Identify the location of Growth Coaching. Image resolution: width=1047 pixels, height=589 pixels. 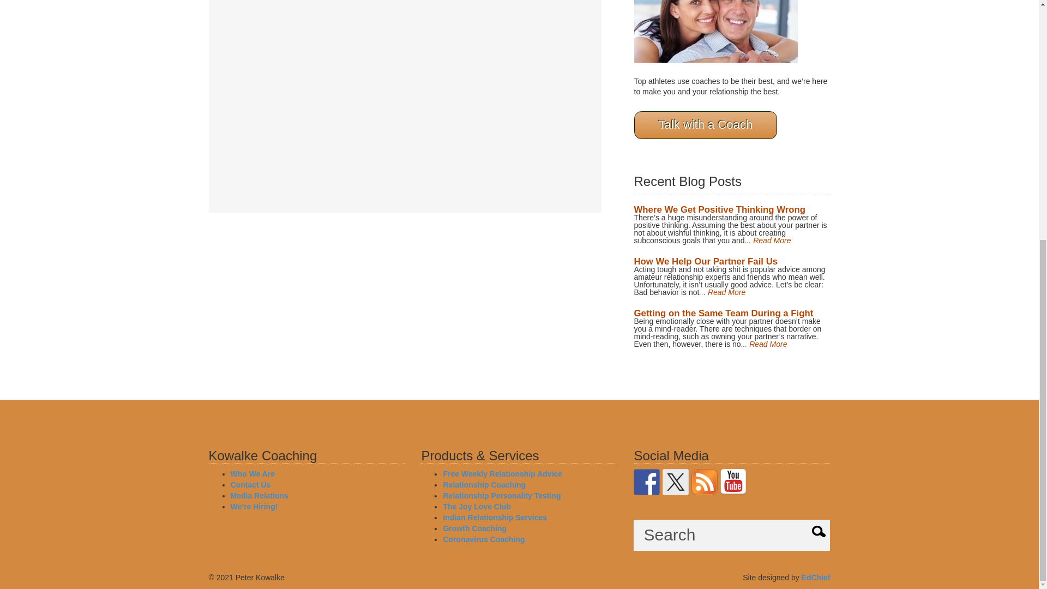
(474, 528).